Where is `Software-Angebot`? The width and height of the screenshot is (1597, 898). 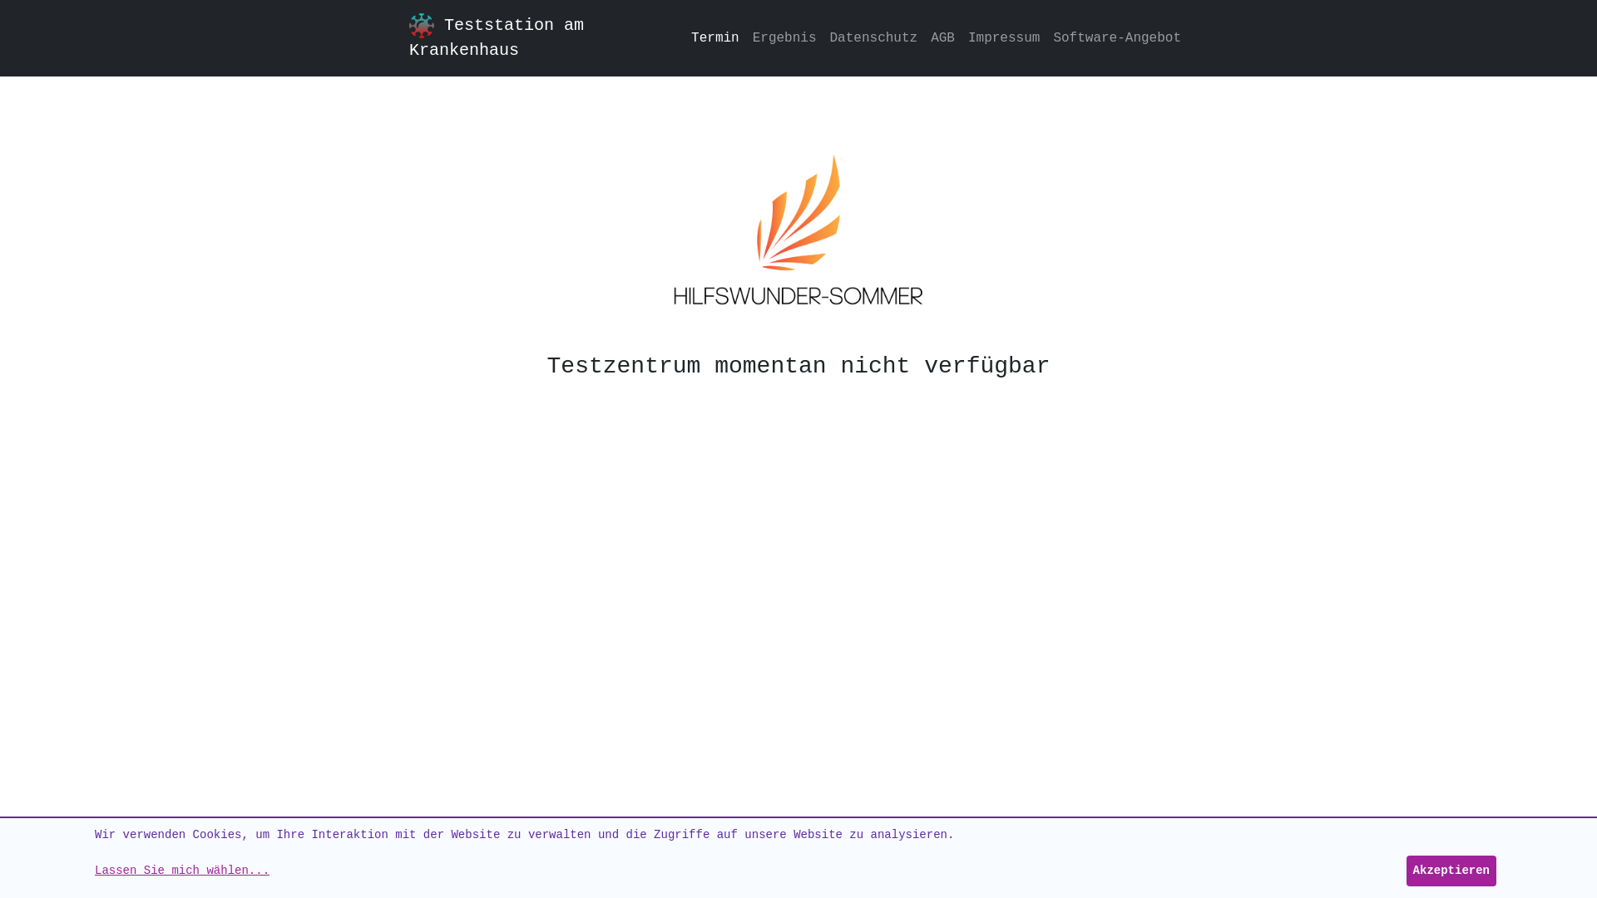
Software-Angebot is located at coordinates (1117, 38).